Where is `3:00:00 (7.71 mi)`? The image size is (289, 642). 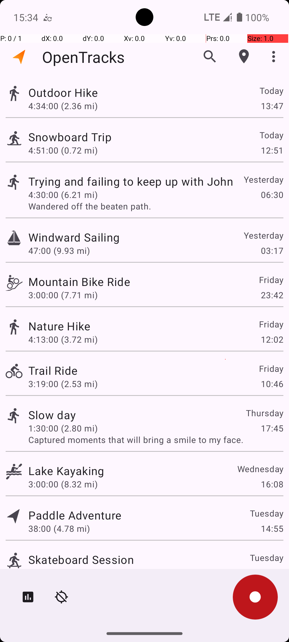
3:00:00 (7.71 mi) is located at coordinates (63, 295).